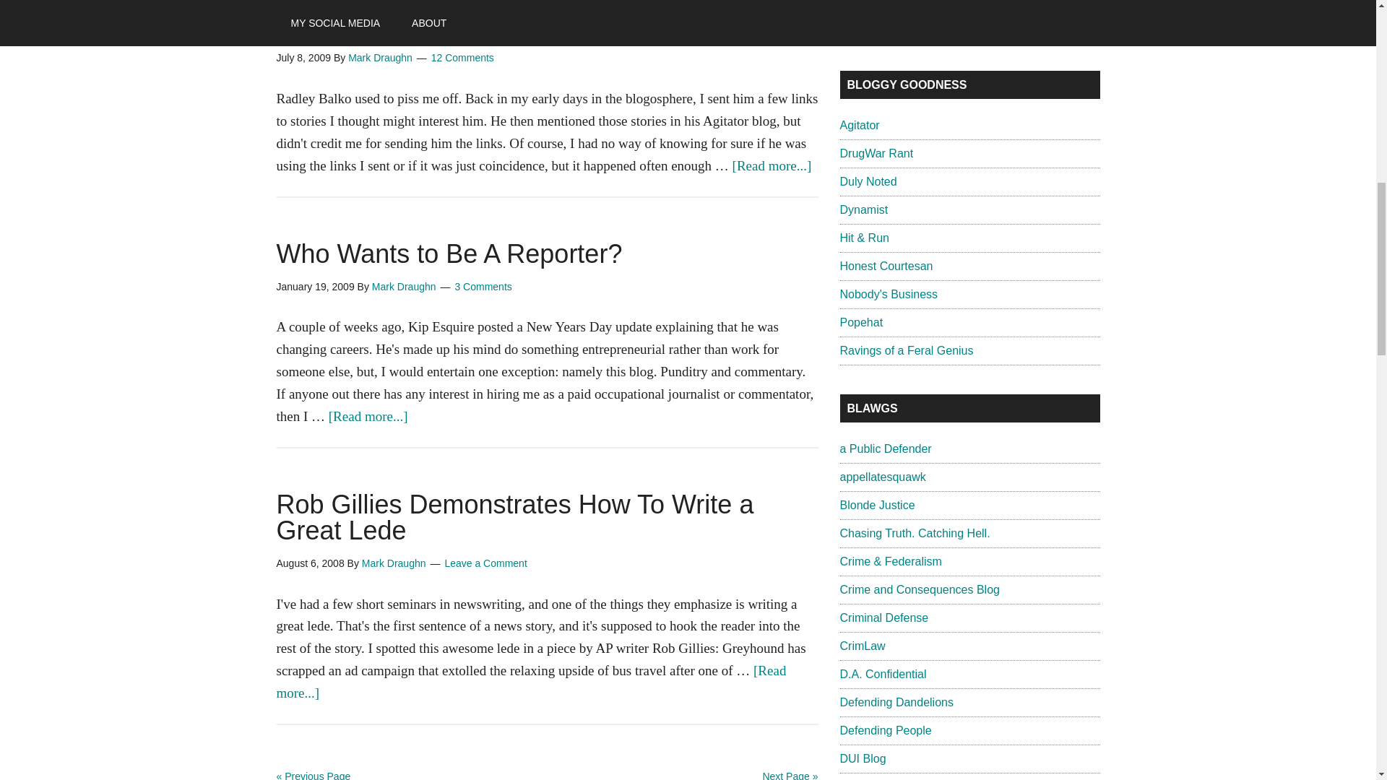 The width and height of the screenshot is (1387, 780). Describe the element at coordinates (462, 58) in the screenshot. I see `12 Comments` at that location.